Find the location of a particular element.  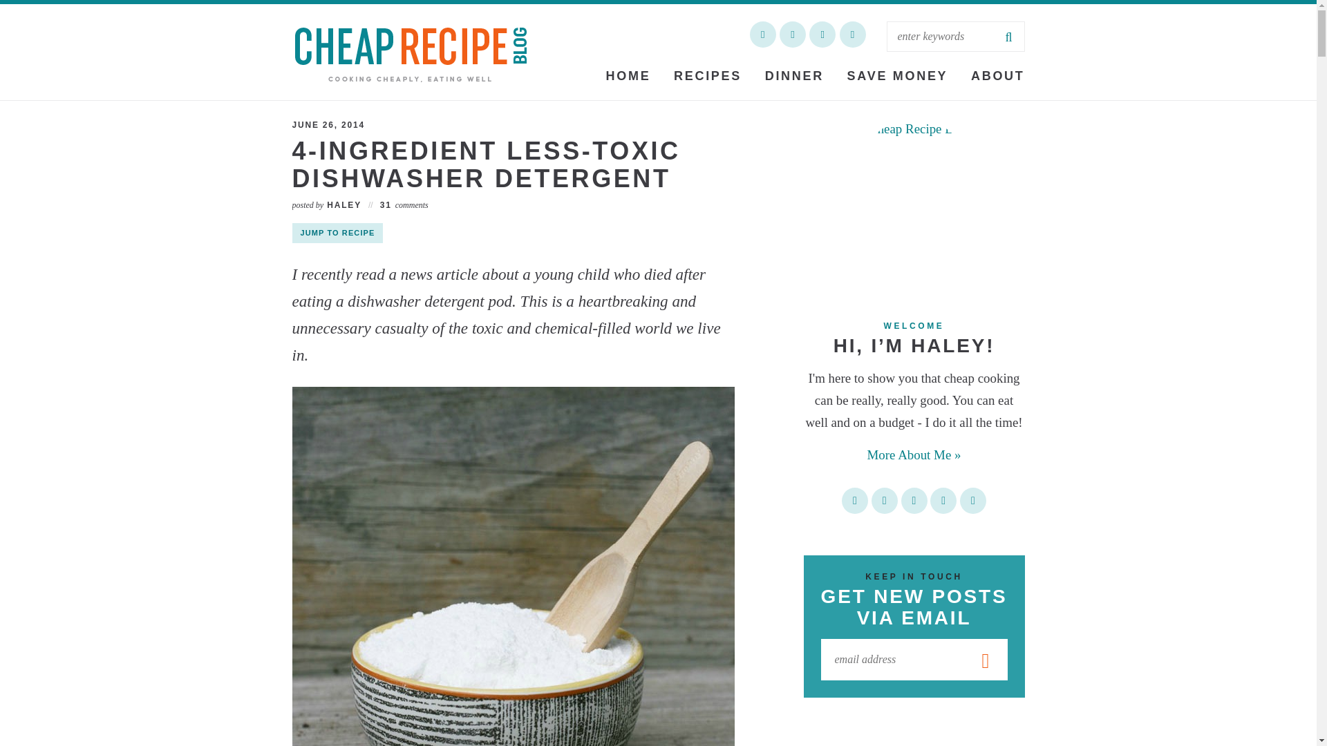

Instagram is located at coordinates (914, 501).